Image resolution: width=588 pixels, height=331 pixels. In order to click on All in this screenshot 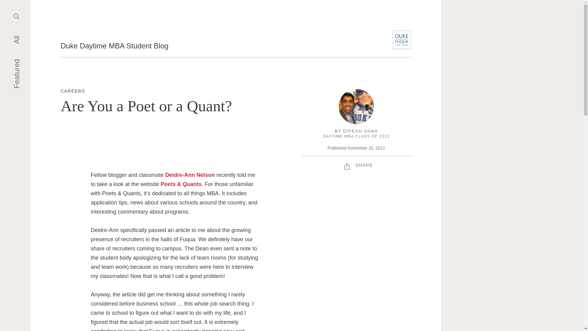, I will do `click(356, 165)`.